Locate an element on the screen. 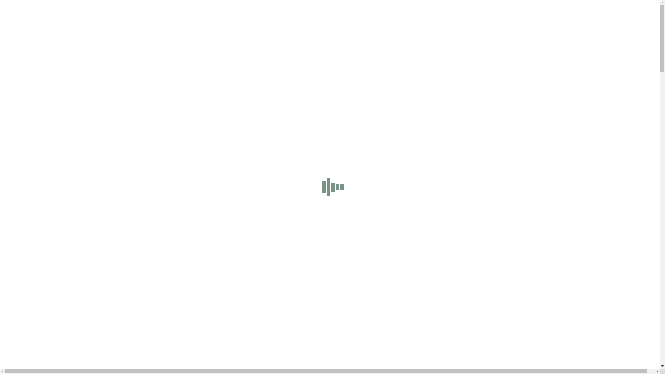 This screenshot has height=374, width=665. Services is located at coordinates (26, 314).